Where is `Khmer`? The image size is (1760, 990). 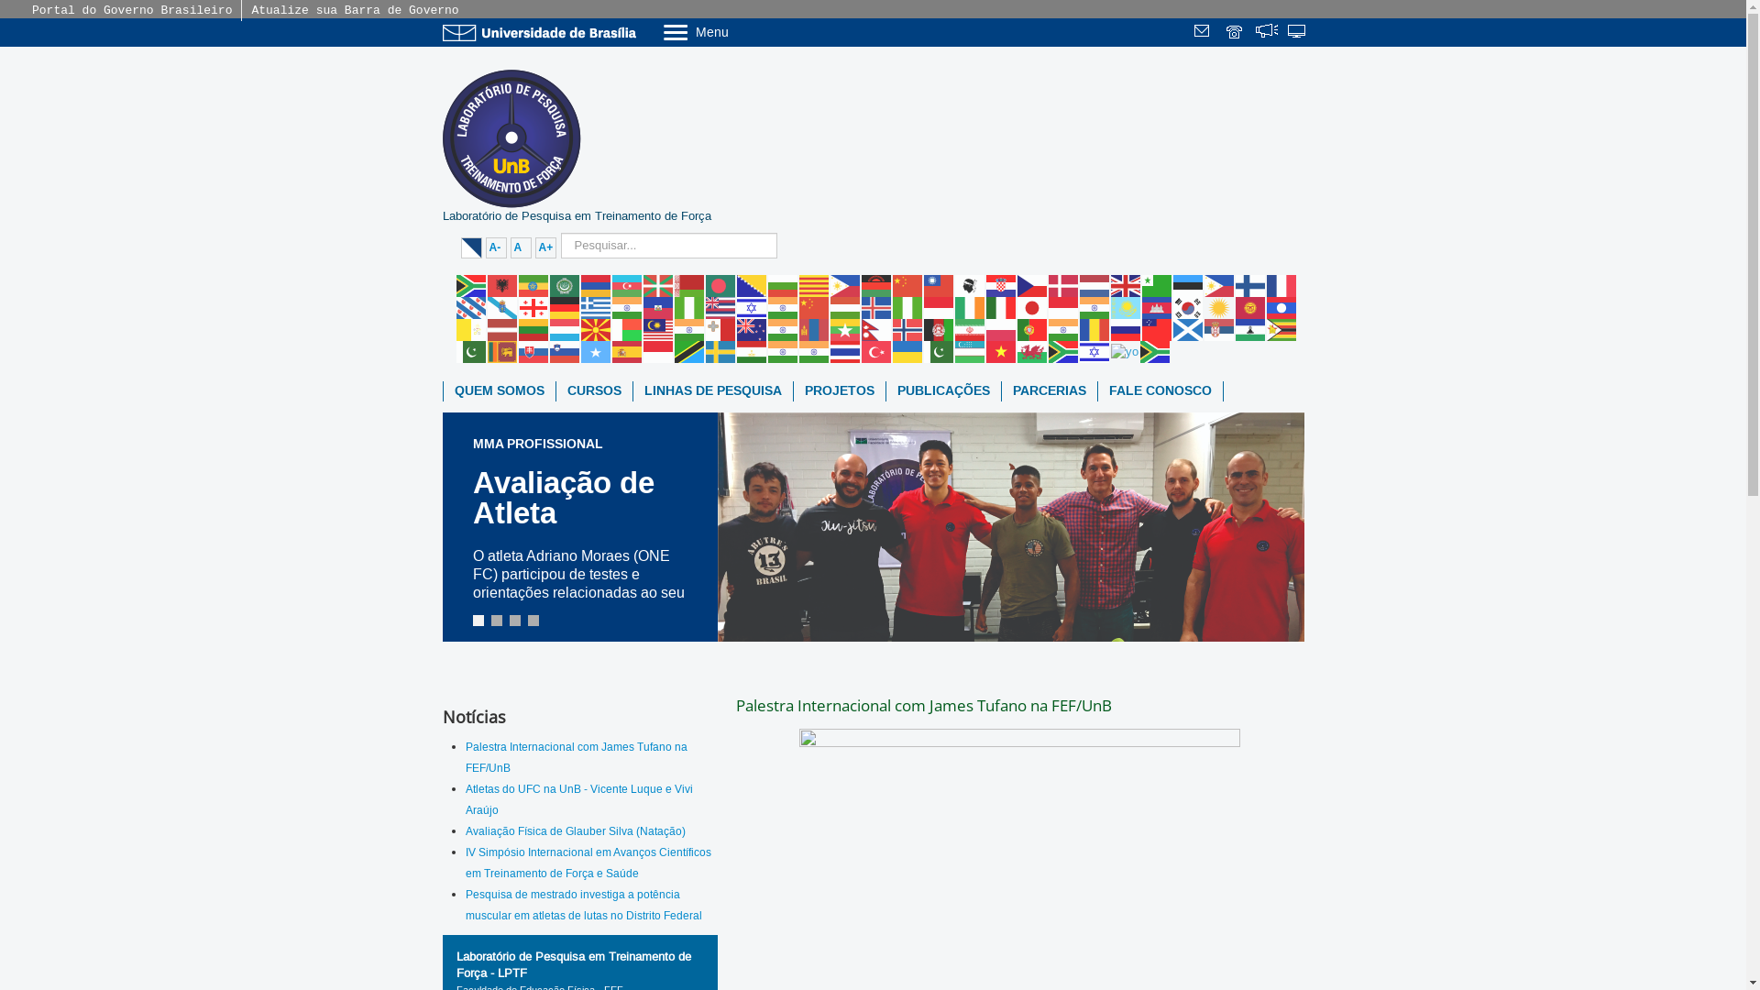
Khmer is located at coordinates (1158, 307).